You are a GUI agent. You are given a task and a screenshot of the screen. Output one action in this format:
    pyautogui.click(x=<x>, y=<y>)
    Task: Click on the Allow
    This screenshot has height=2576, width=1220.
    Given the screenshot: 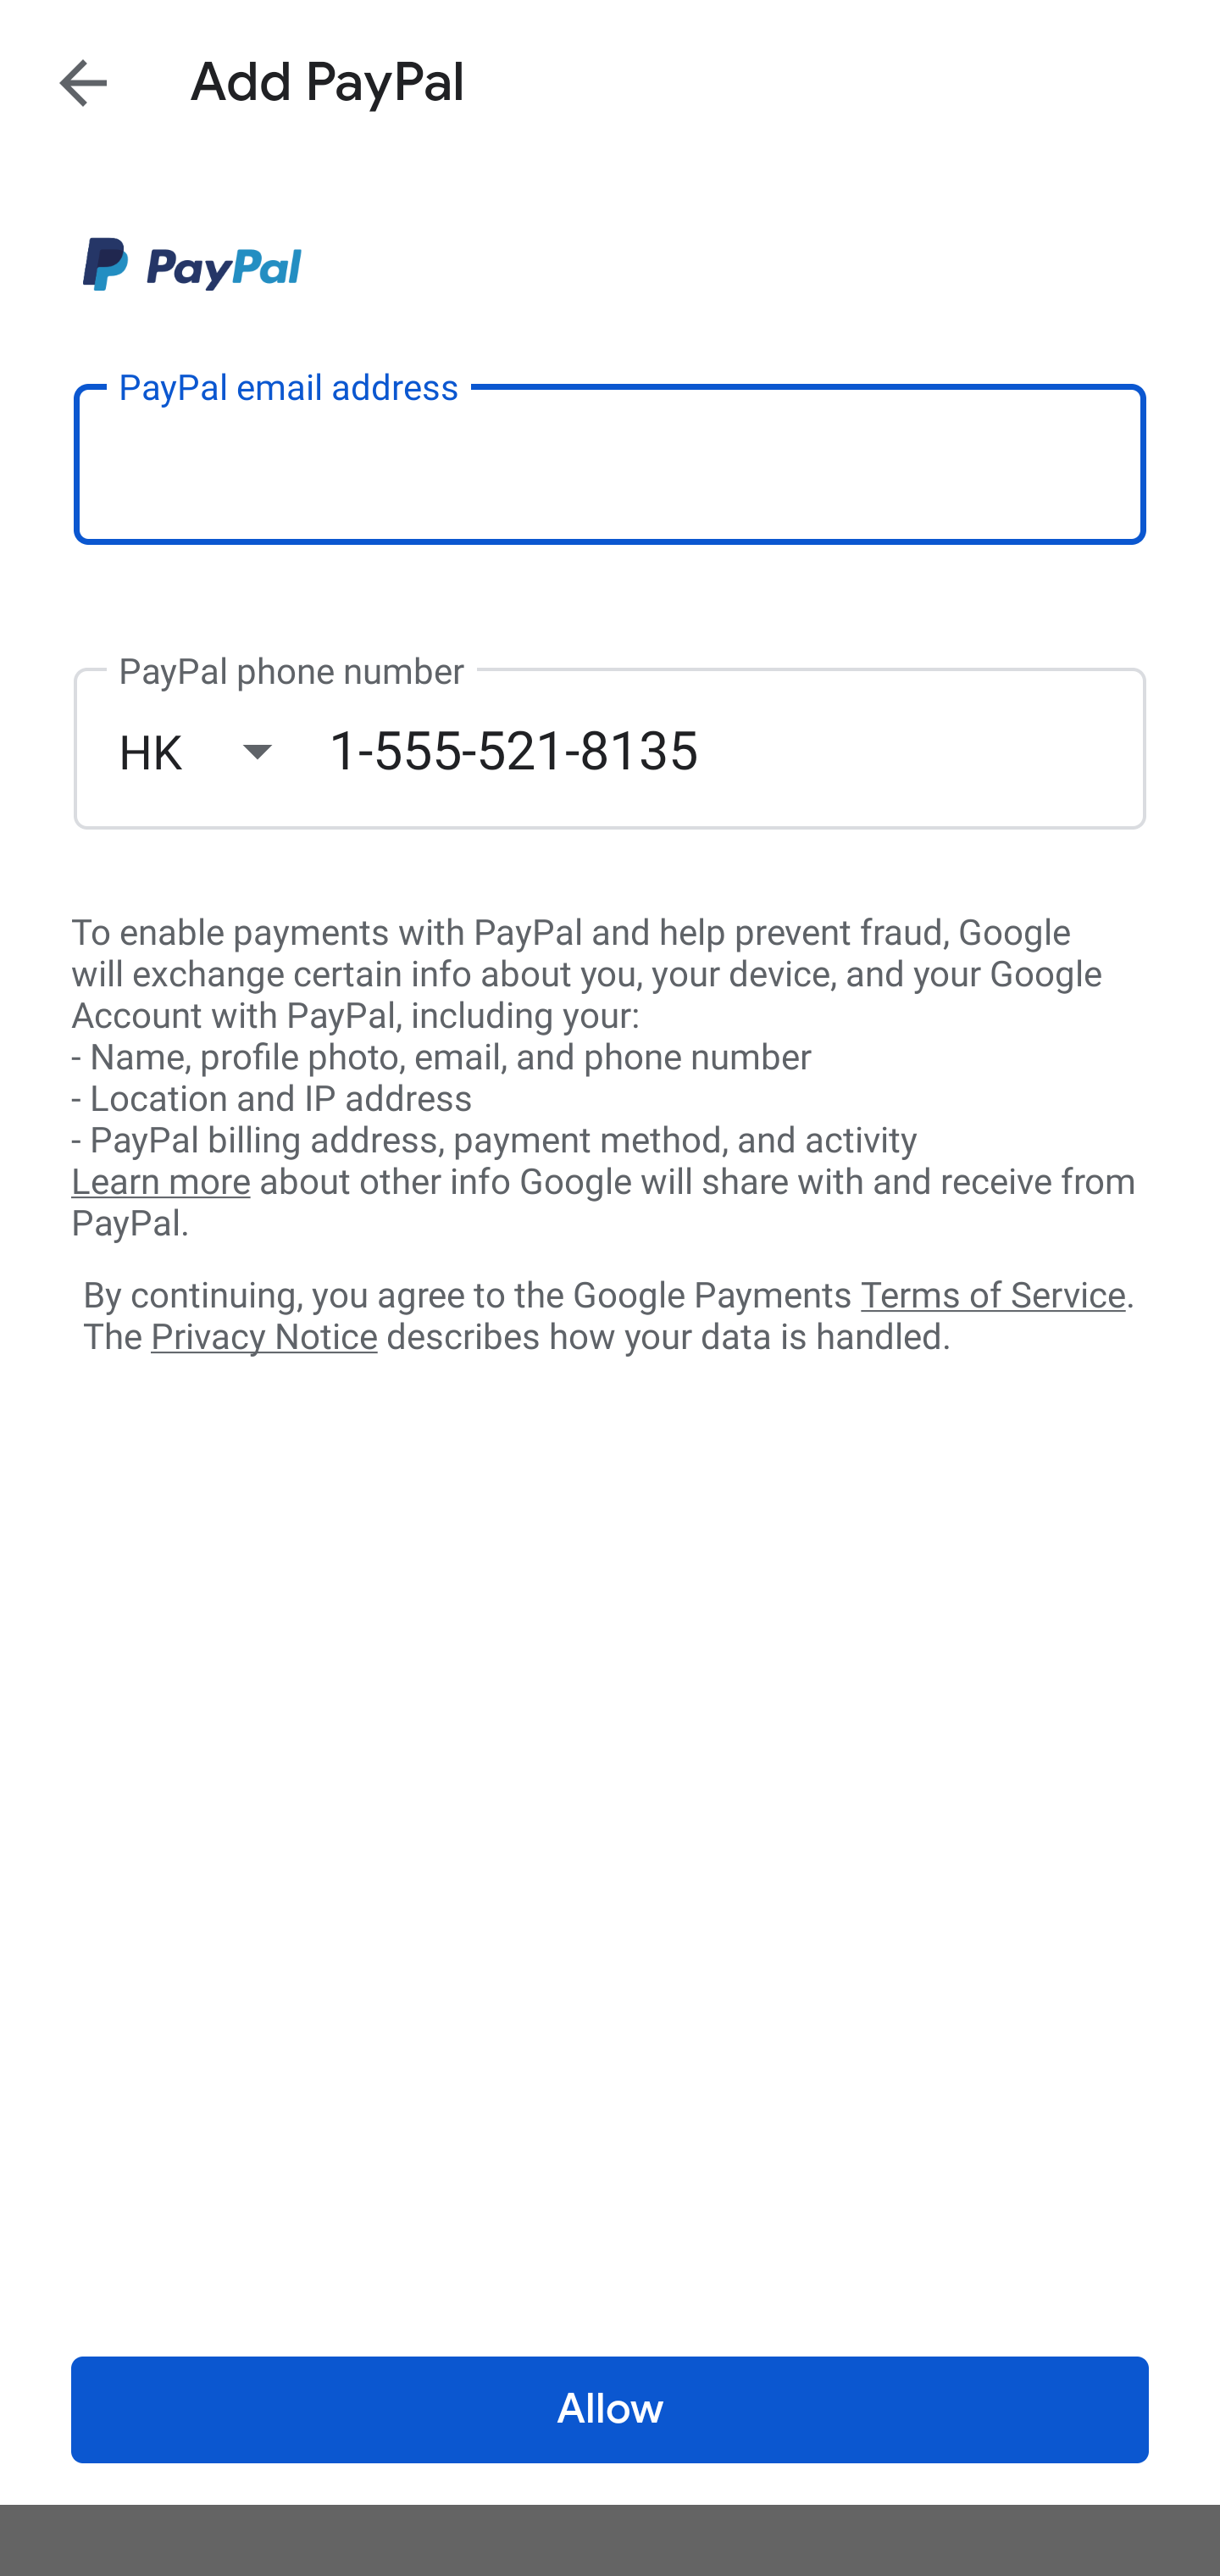 What is the action you would take?
    pyautogui.click(x=610, y=2410)
    